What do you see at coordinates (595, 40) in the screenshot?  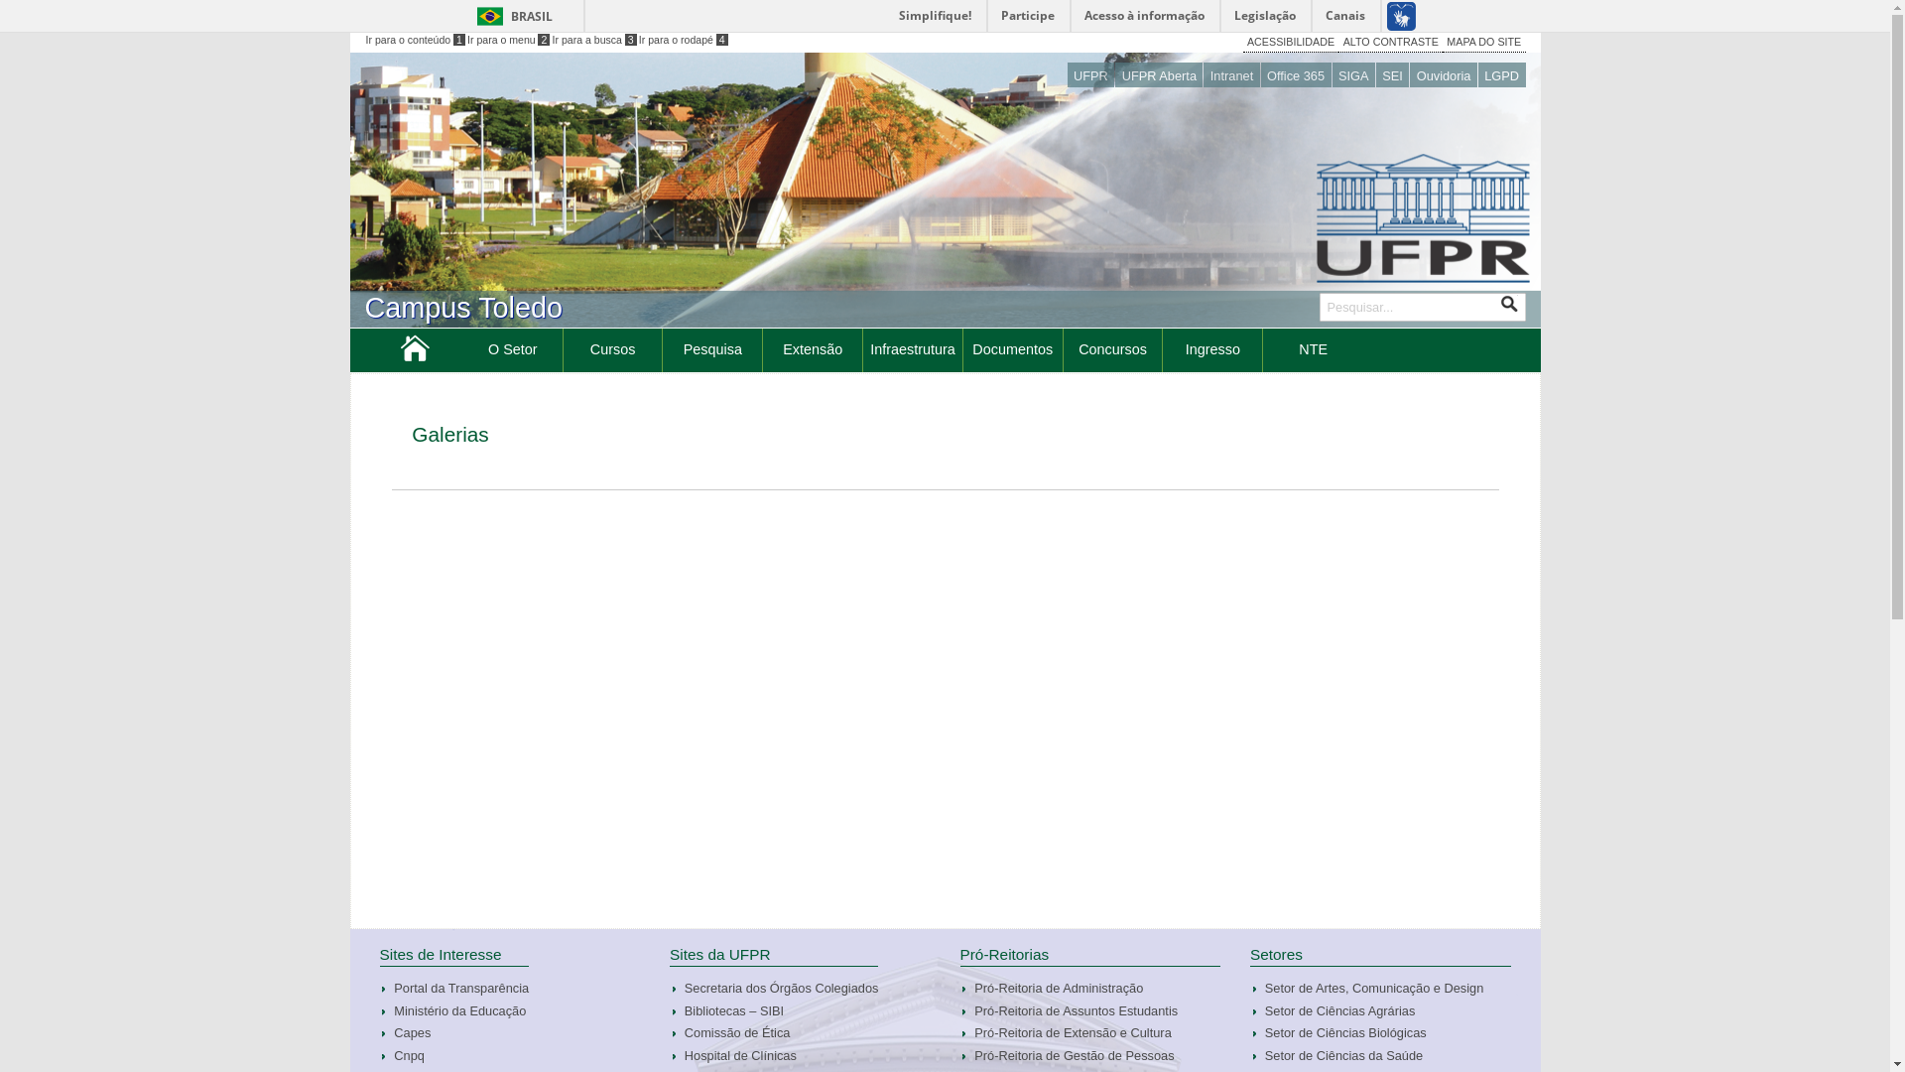 I see `Ir para a busca3` at bounding box center [595, 40].